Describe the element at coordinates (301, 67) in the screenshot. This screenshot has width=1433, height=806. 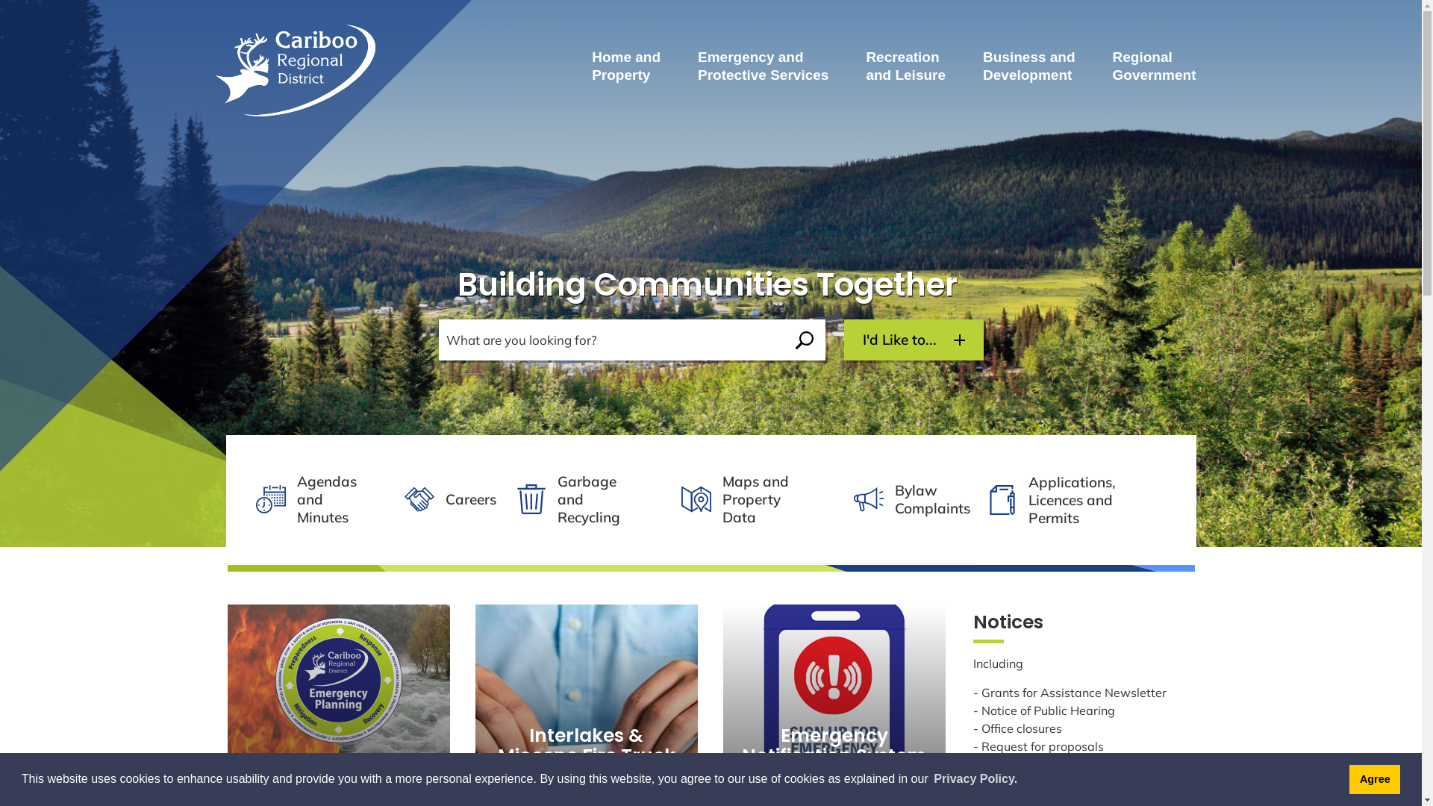
I see `View our Homepage` at that location.